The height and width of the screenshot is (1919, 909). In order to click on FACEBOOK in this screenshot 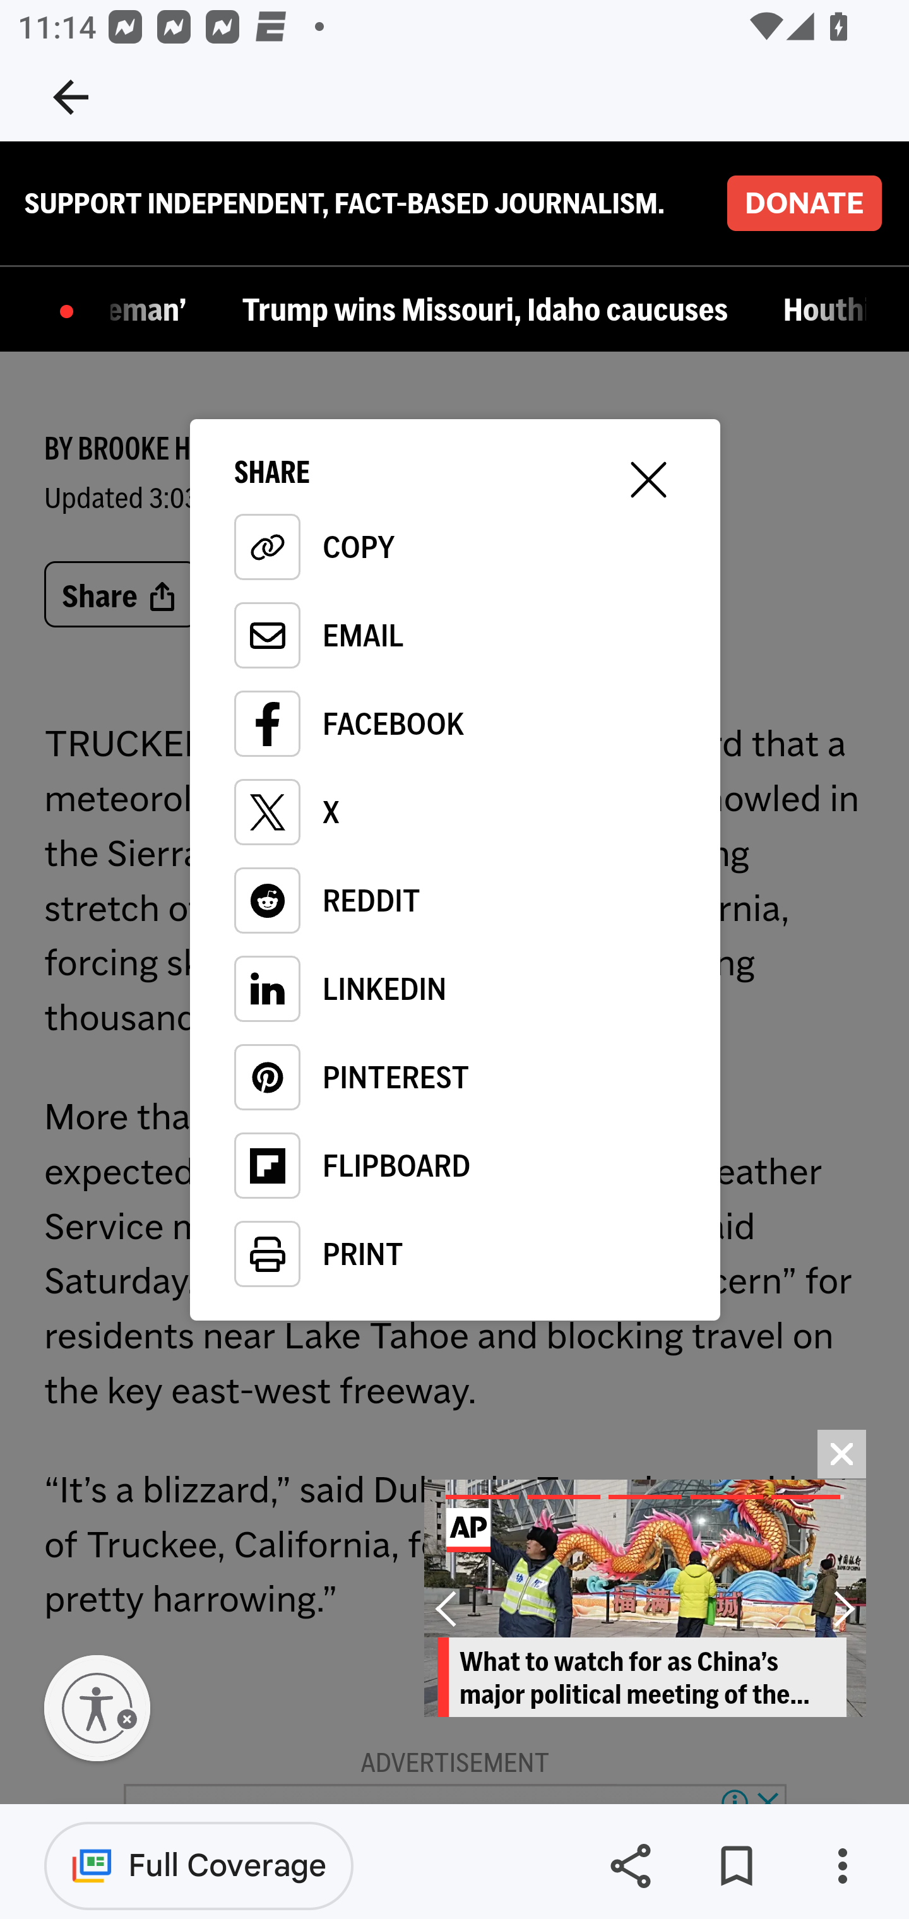, I will do `click(454, 726)`.